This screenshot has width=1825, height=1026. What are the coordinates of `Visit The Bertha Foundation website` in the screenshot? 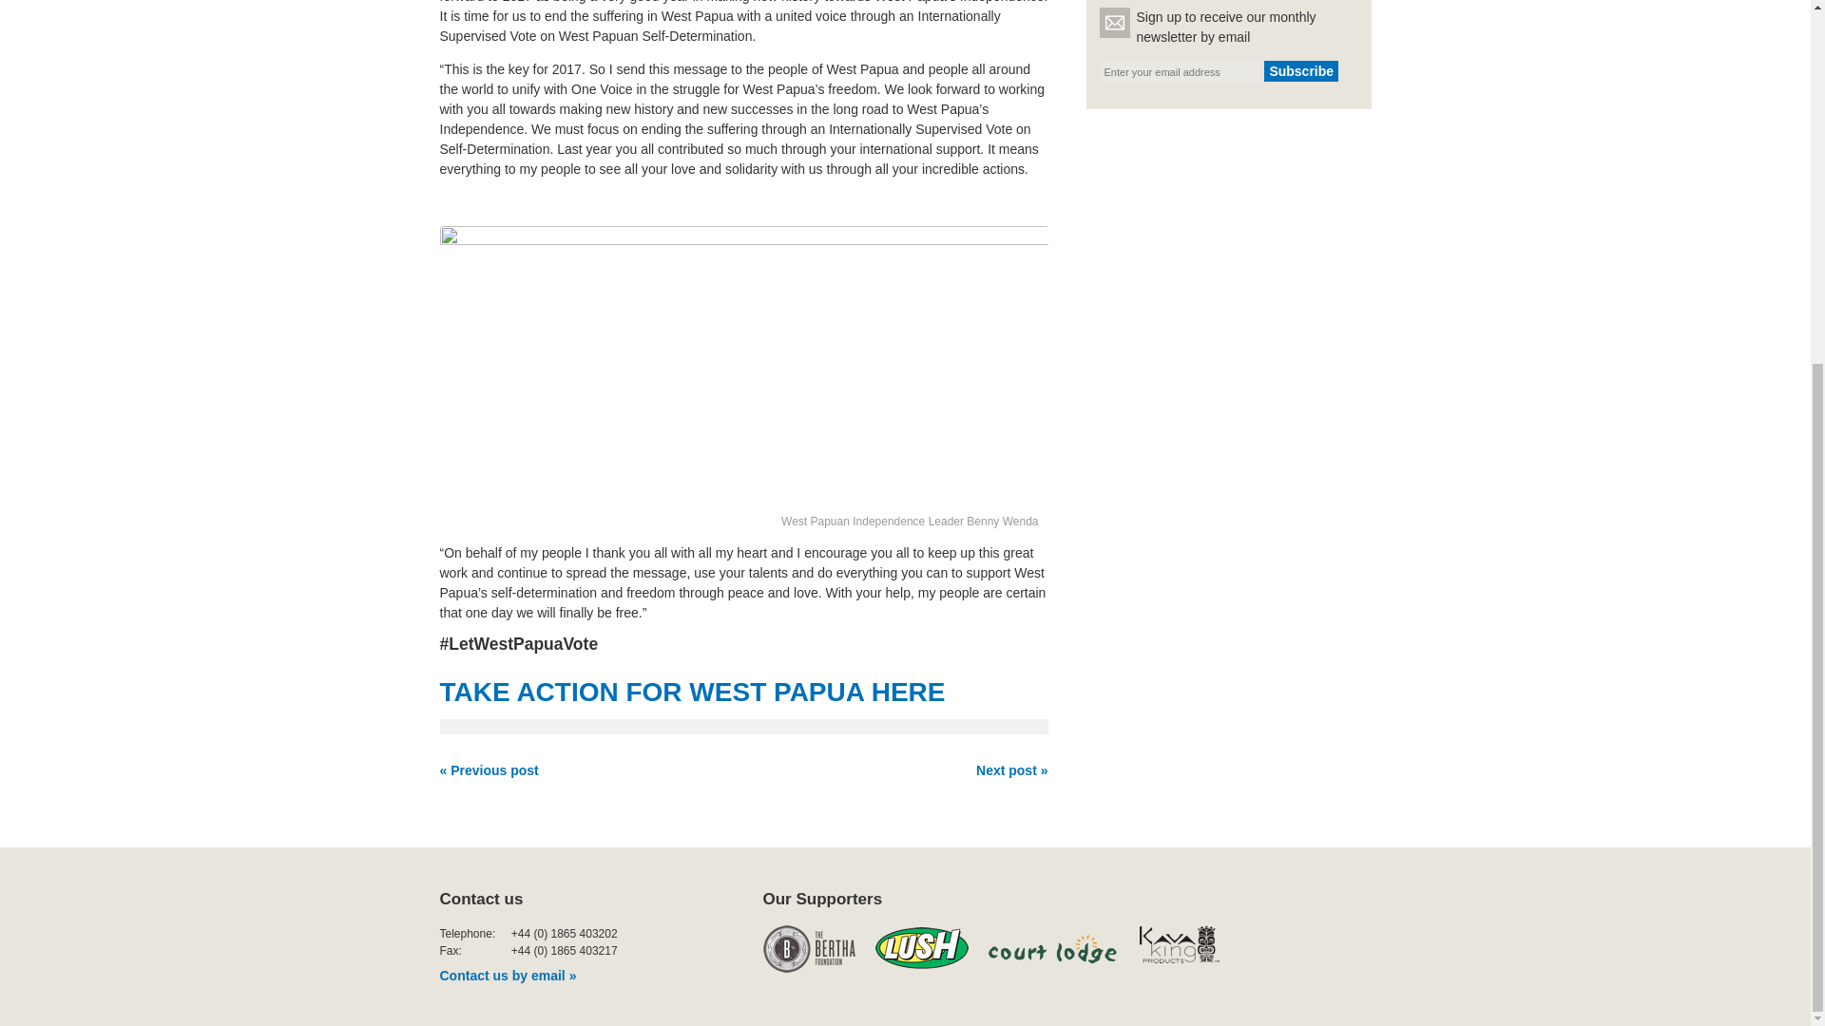 It's located at (808, 948).